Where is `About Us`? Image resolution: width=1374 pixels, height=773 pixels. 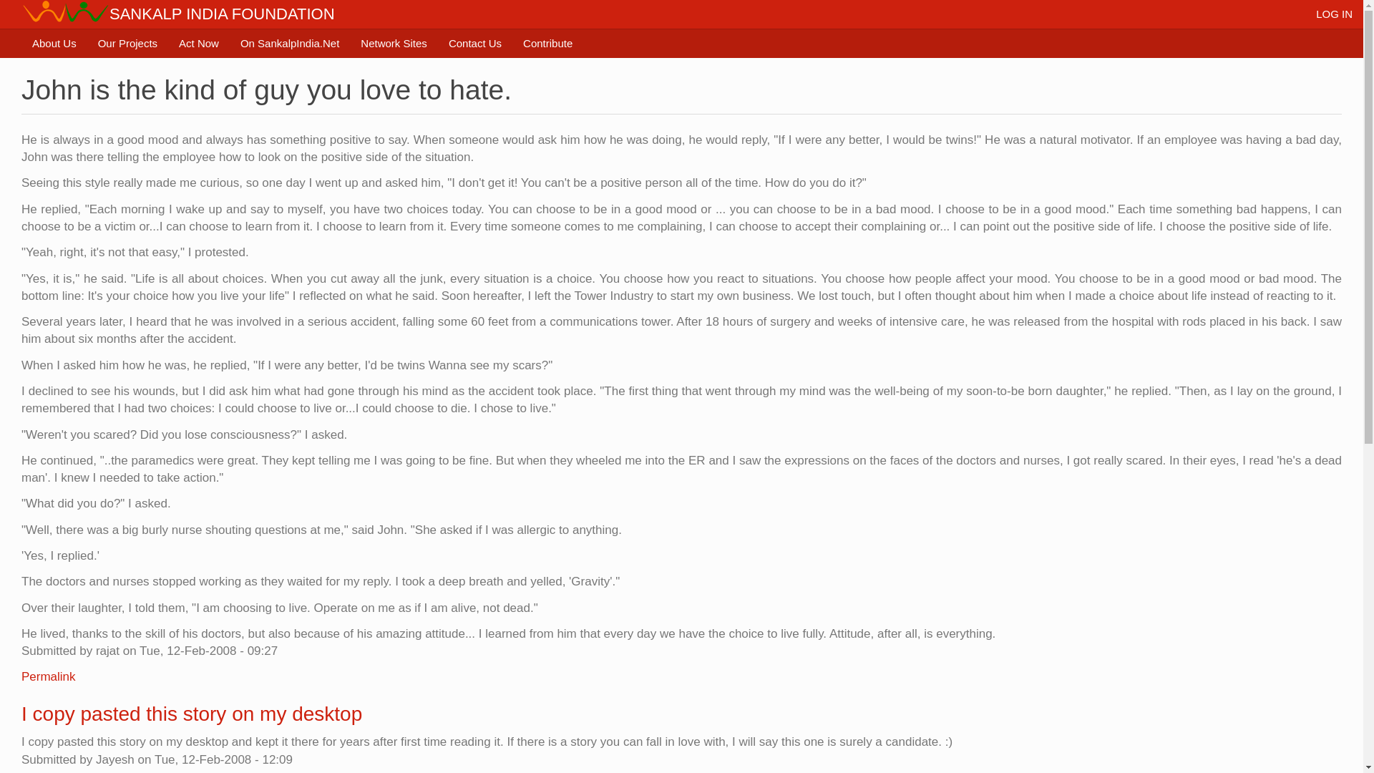
About Us is located at coordinates (54, 44).